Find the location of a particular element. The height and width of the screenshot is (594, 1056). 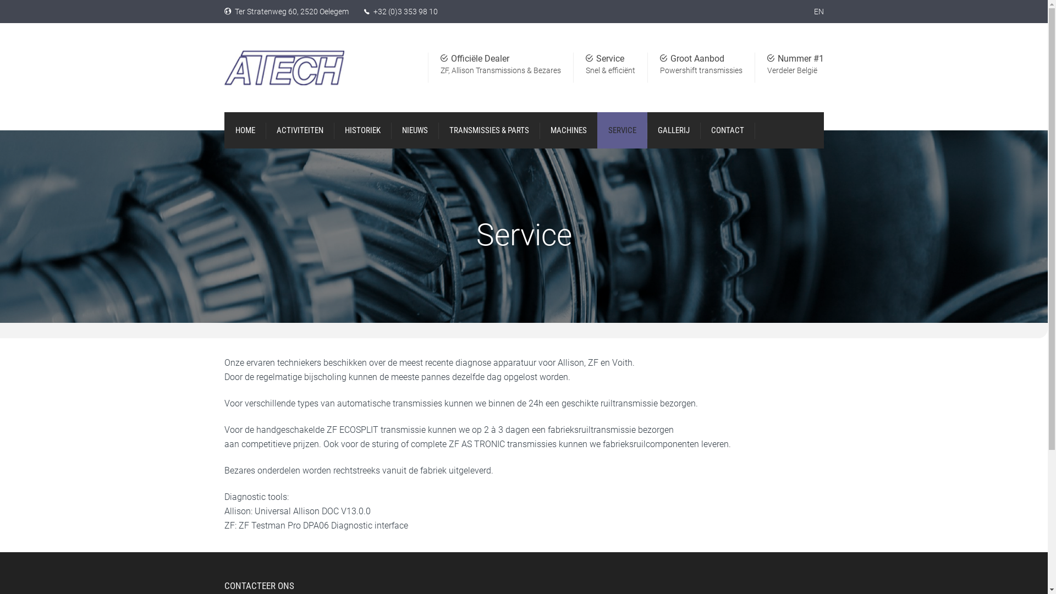

SERVICE is located at coordinates (623, 130).